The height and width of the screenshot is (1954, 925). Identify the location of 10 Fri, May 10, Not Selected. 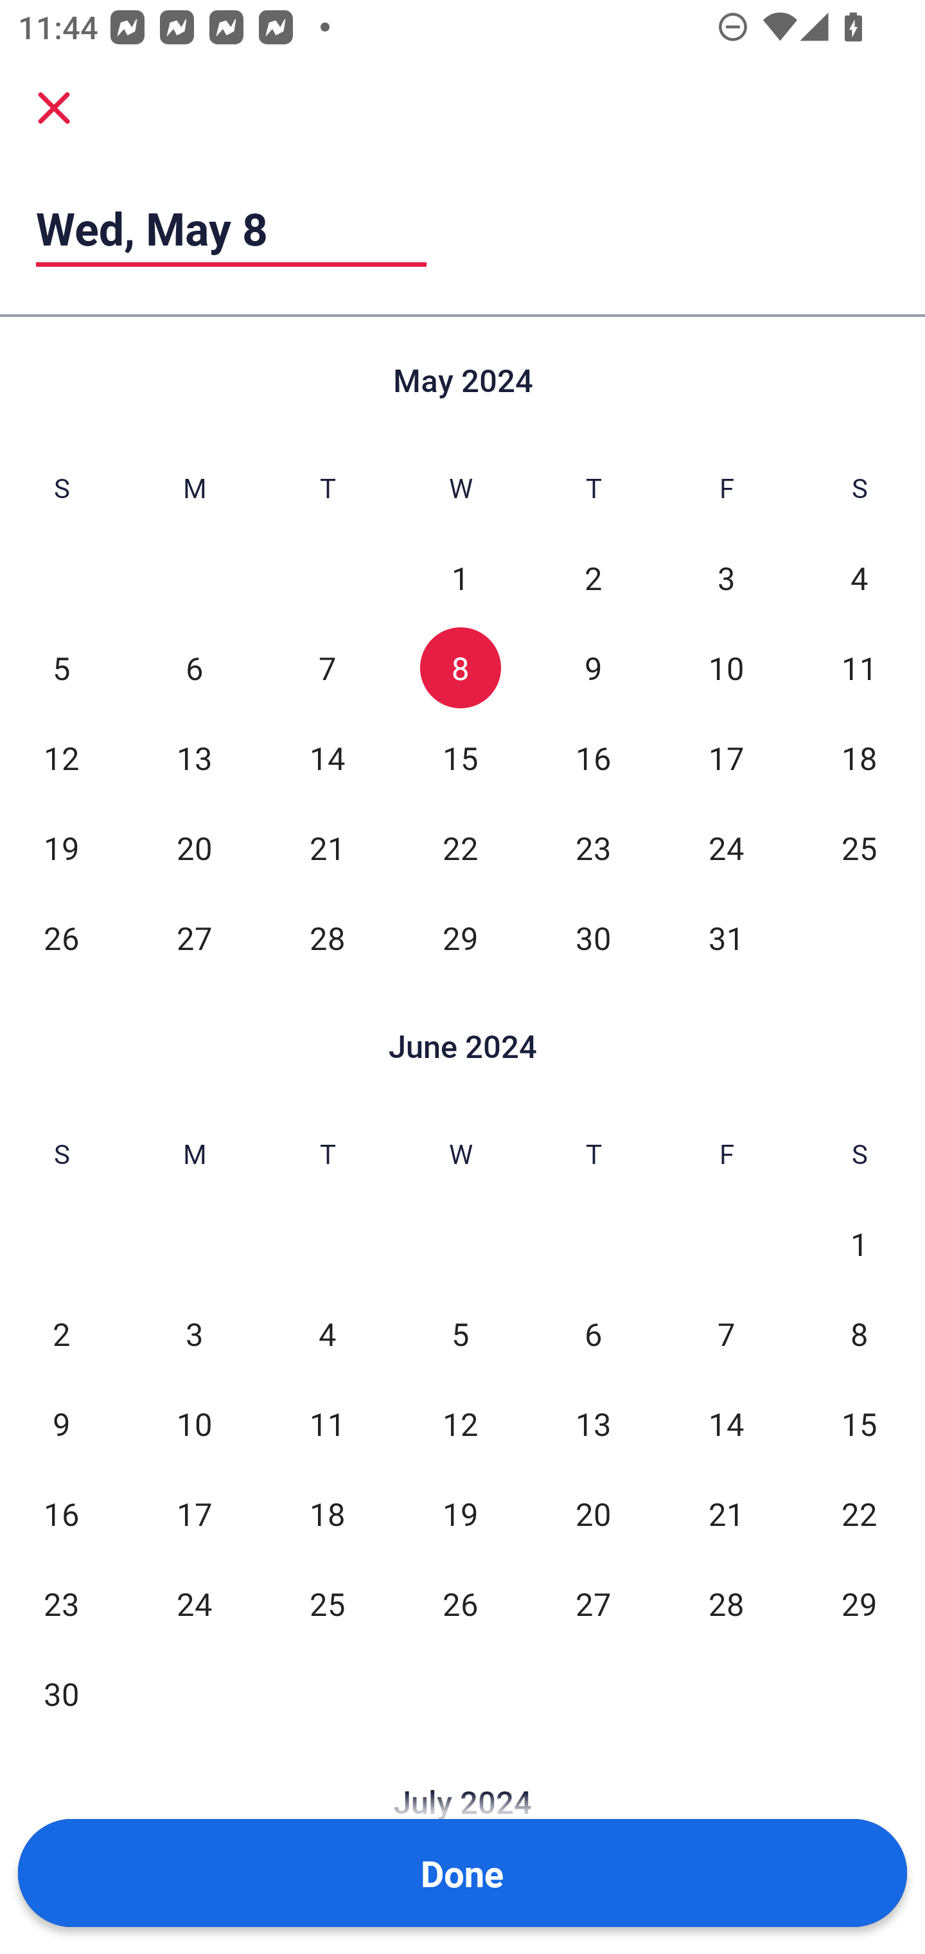
(726, 668).